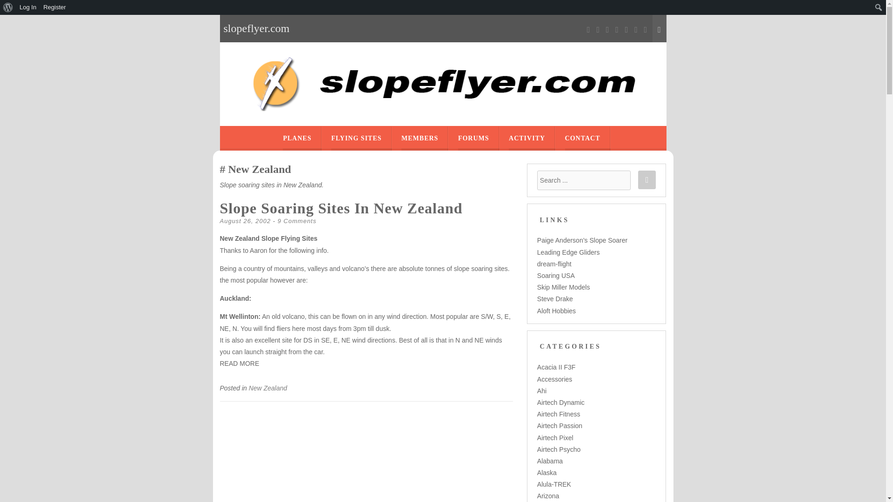 The image size is (893, 502). What do you see at coordinates (473, 139) in the screenshot?
I see `FORUMS` at bounding box center [473, 139].